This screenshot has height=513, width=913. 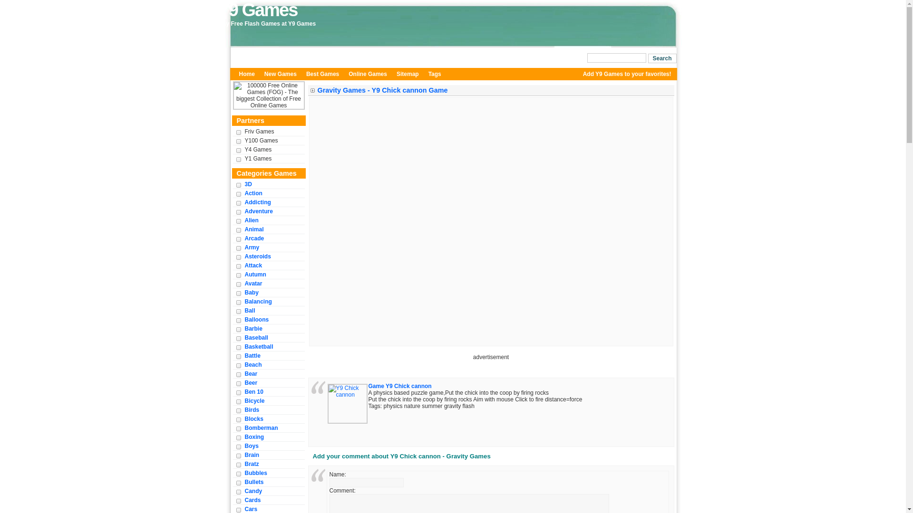 What do you see at coordinates (254, 437) in the screenshot?
I see `Boxing` at bounding box center [254, 437].